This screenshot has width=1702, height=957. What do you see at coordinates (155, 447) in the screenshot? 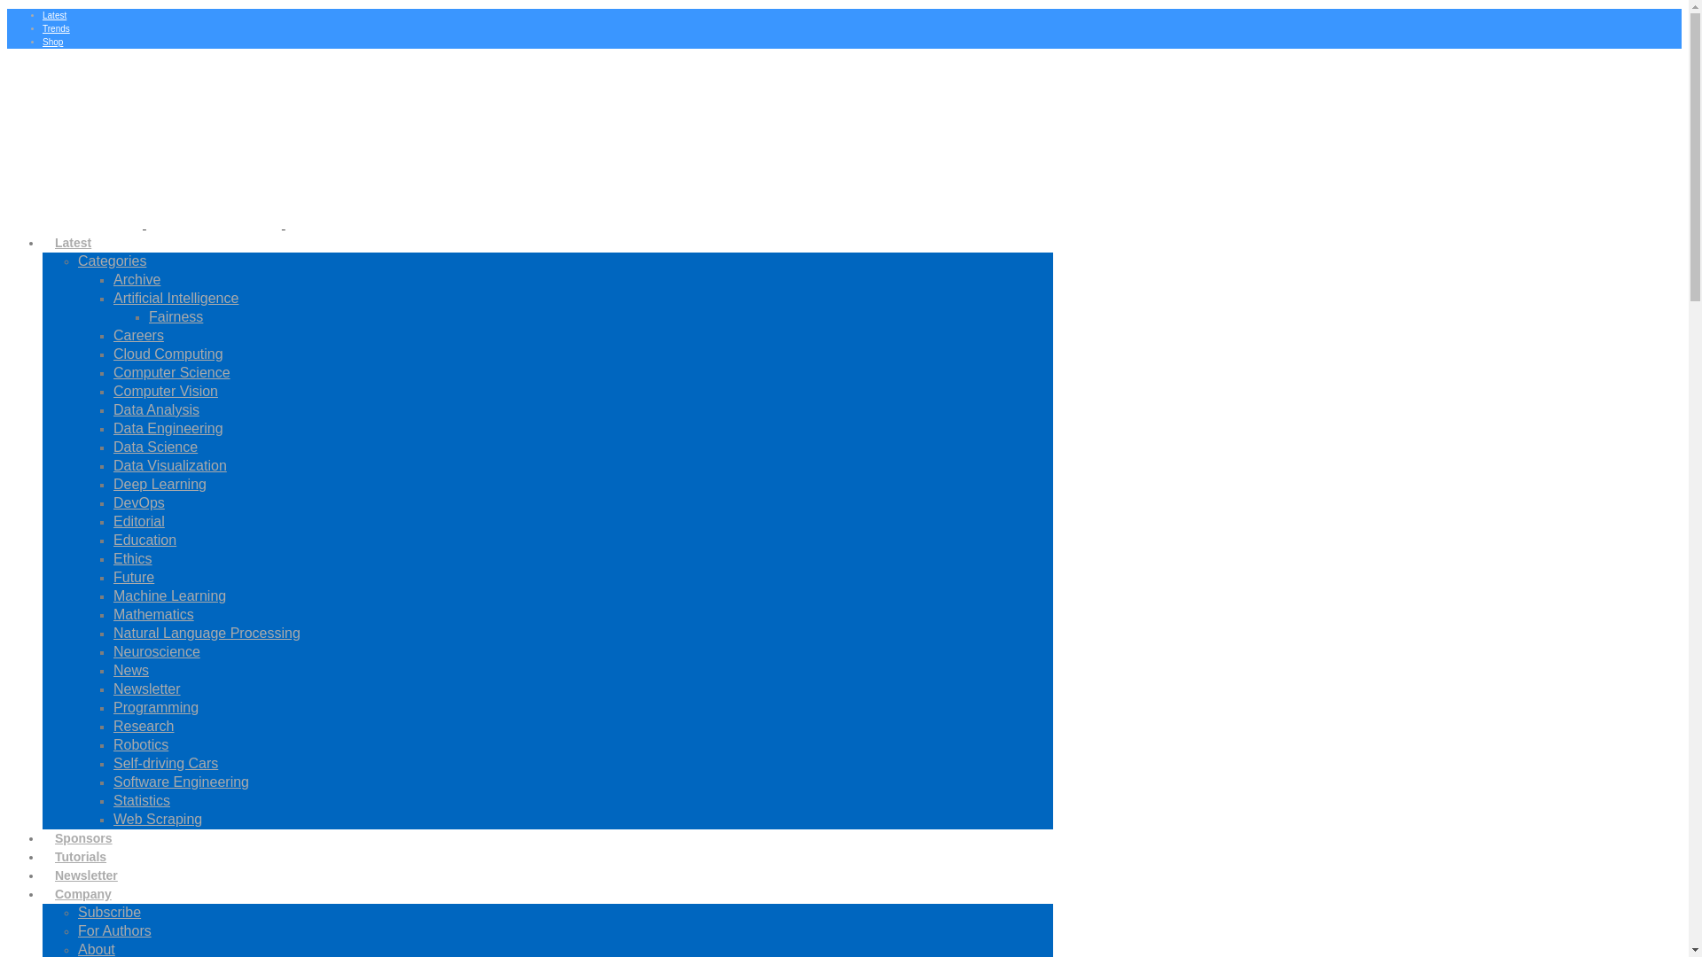
I see `Data Science` at bounding box center [155, 447].